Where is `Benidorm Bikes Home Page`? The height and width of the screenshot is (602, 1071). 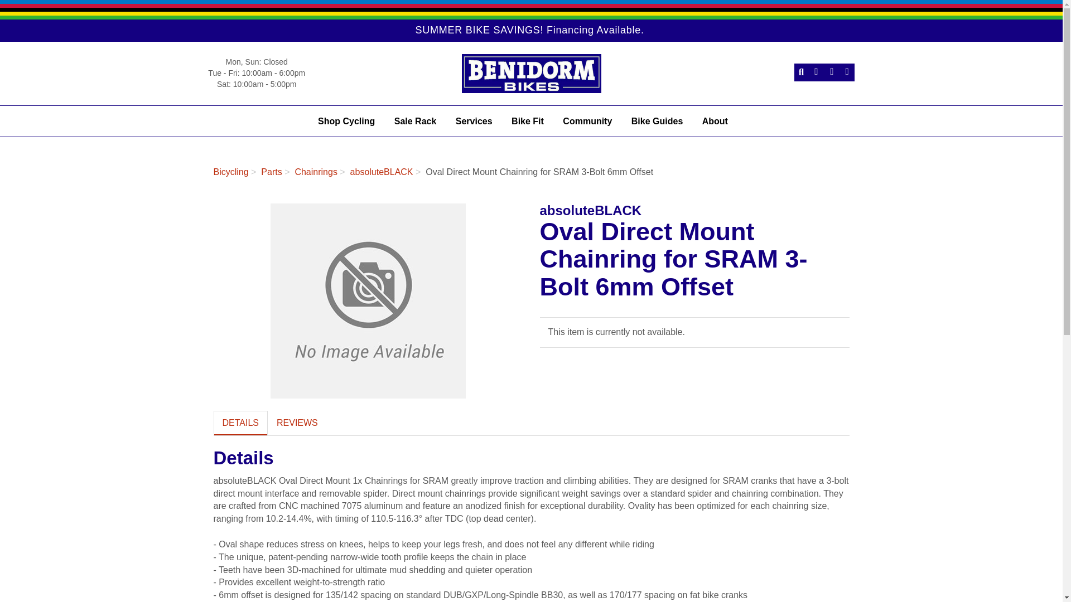 Benidorm Bikes Home Page is located at coordinates (530, 74).